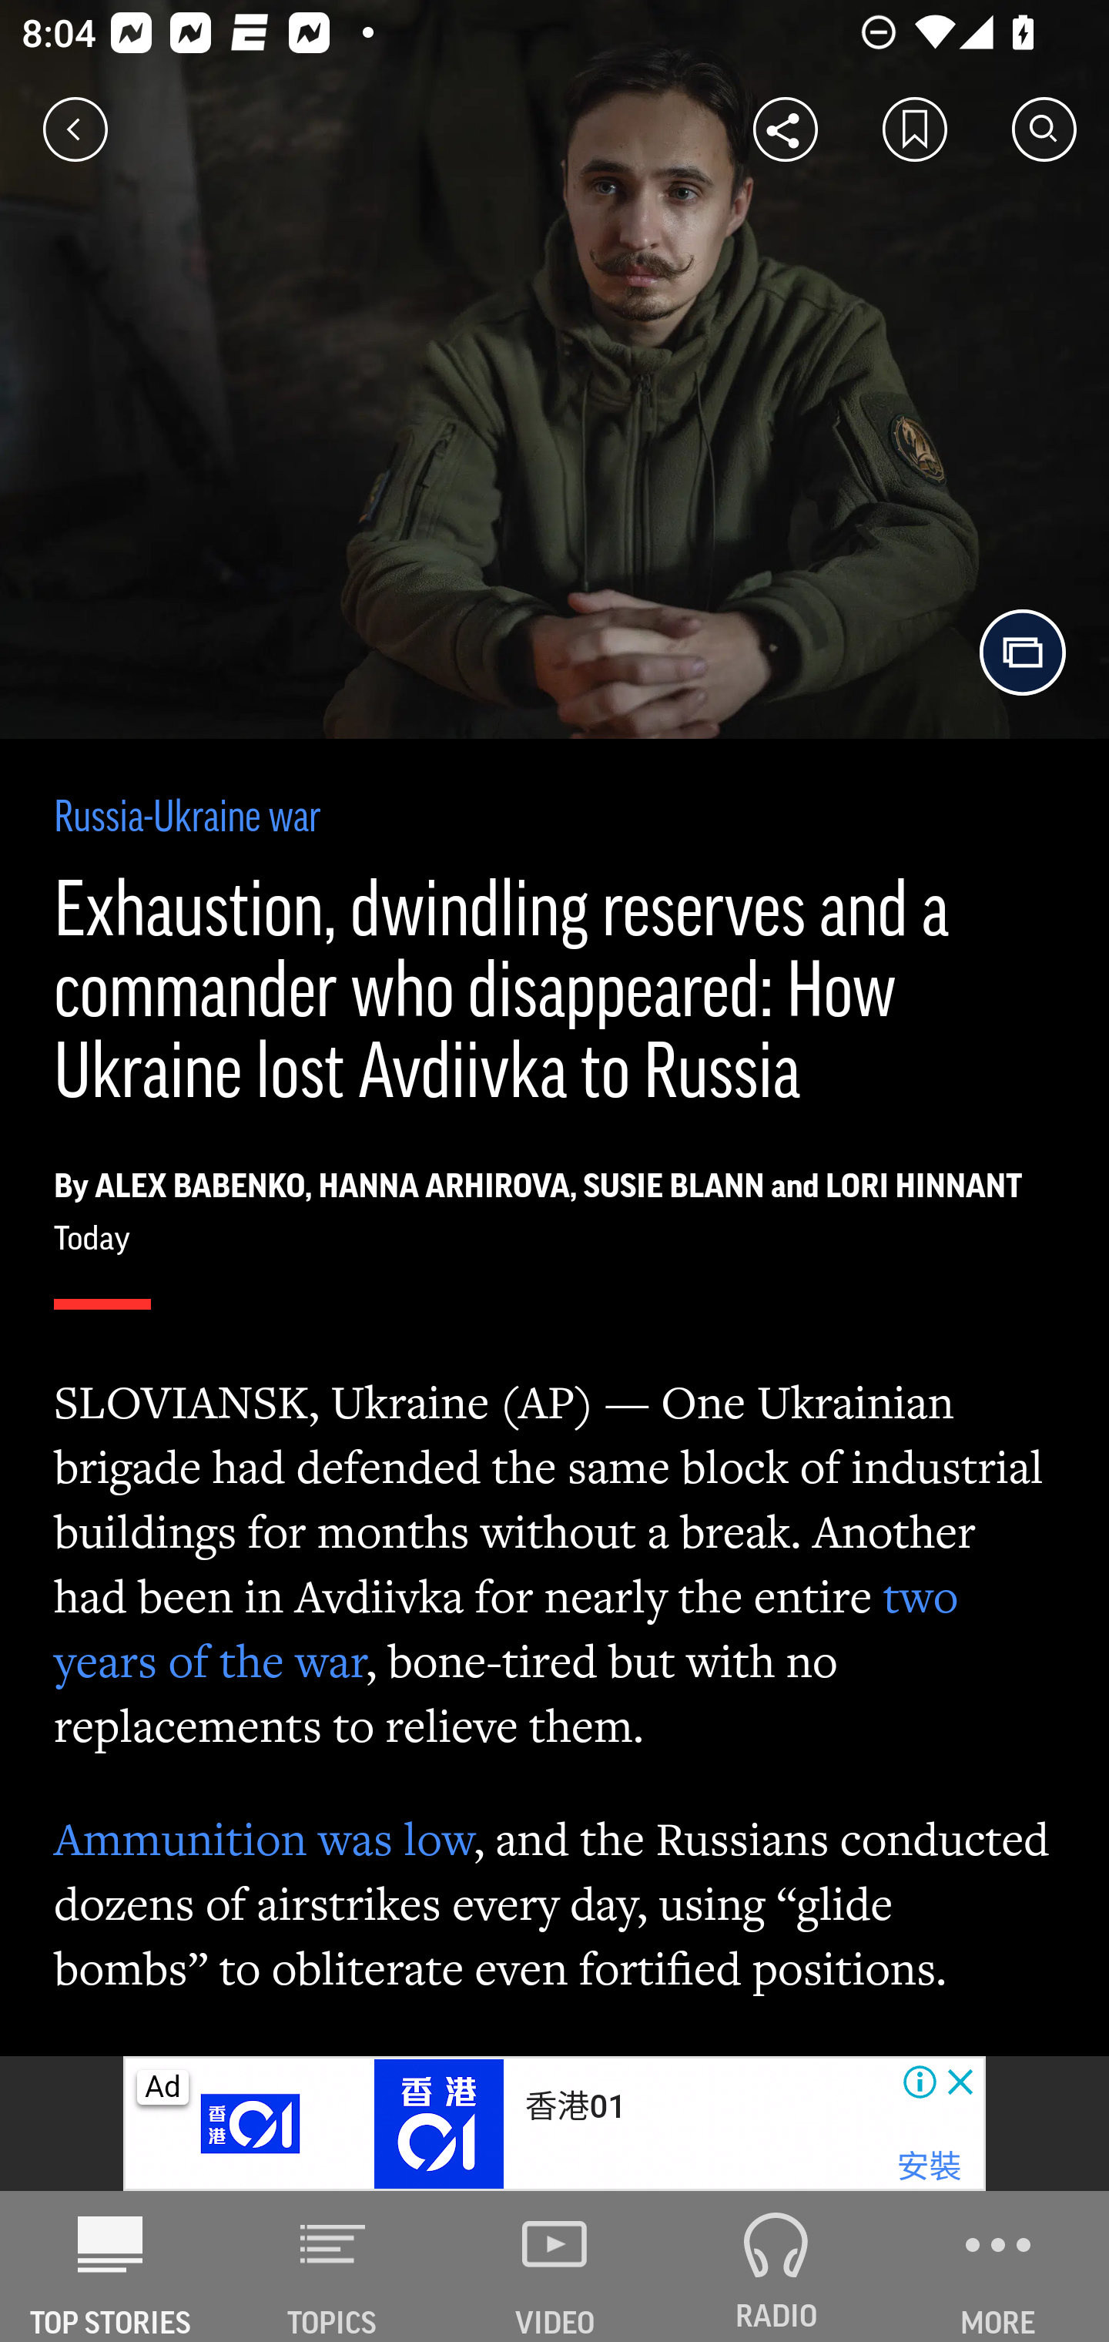 The width and height of the screenshot is (1109, 2342). I want to click on 香港01, so click(575, 2106).